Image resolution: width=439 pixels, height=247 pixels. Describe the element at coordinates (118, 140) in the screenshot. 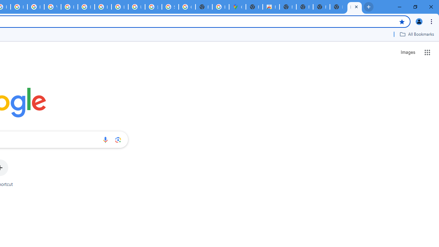

I see `Search by image` at that location.